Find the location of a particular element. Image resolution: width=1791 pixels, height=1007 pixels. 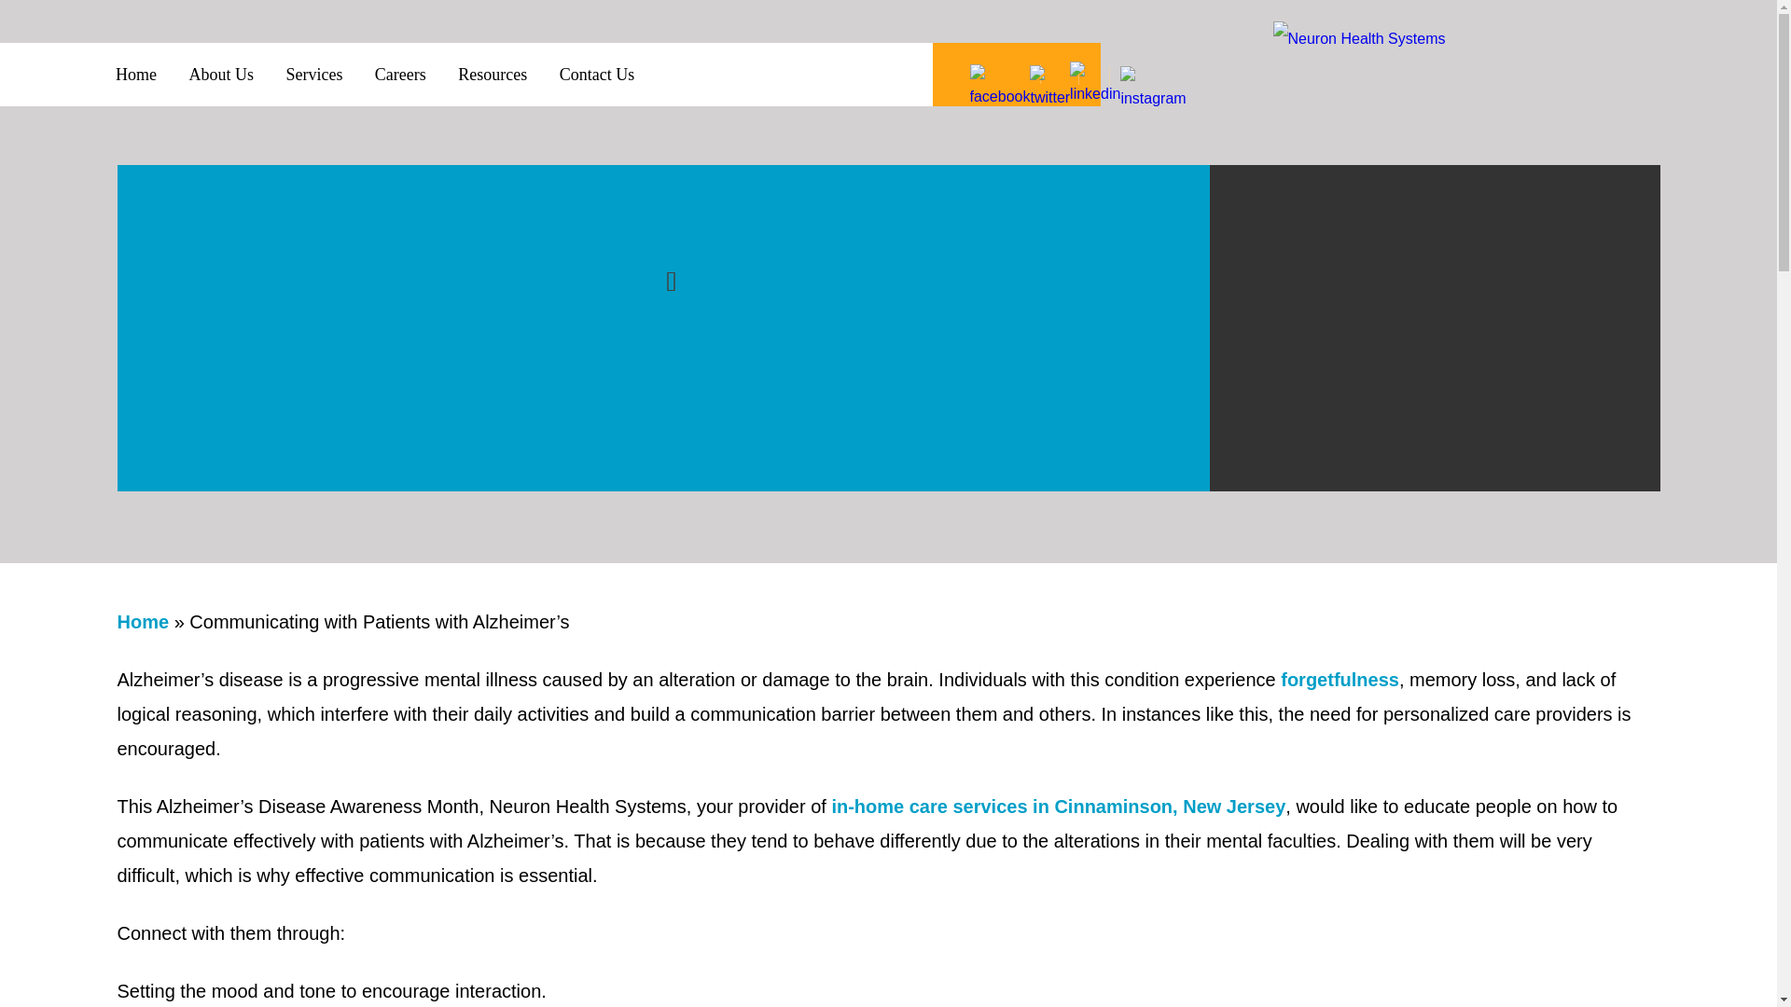

Home is located at coordinates (136, 75).